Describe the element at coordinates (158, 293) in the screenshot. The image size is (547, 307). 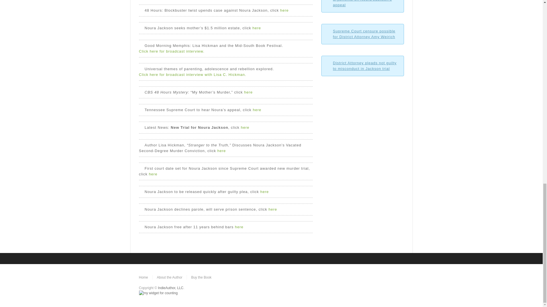
I see `my widget for counting` at that location.